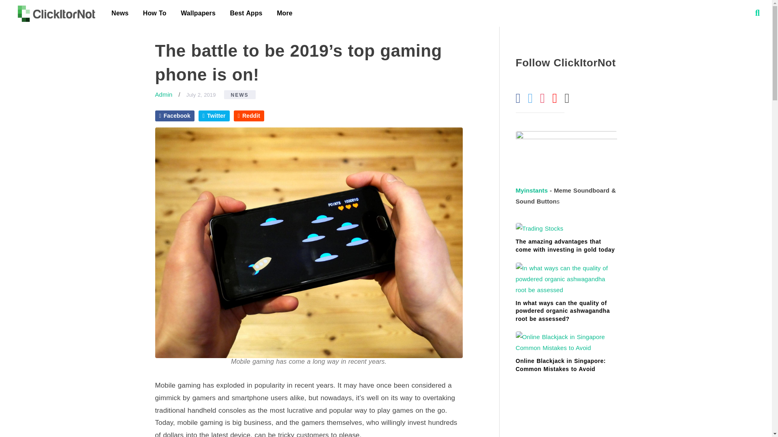 This screenshot has height=437, width=778. Describe the element at coordinates (214, 116) in the screenshot. I see `Twitter` at that location.